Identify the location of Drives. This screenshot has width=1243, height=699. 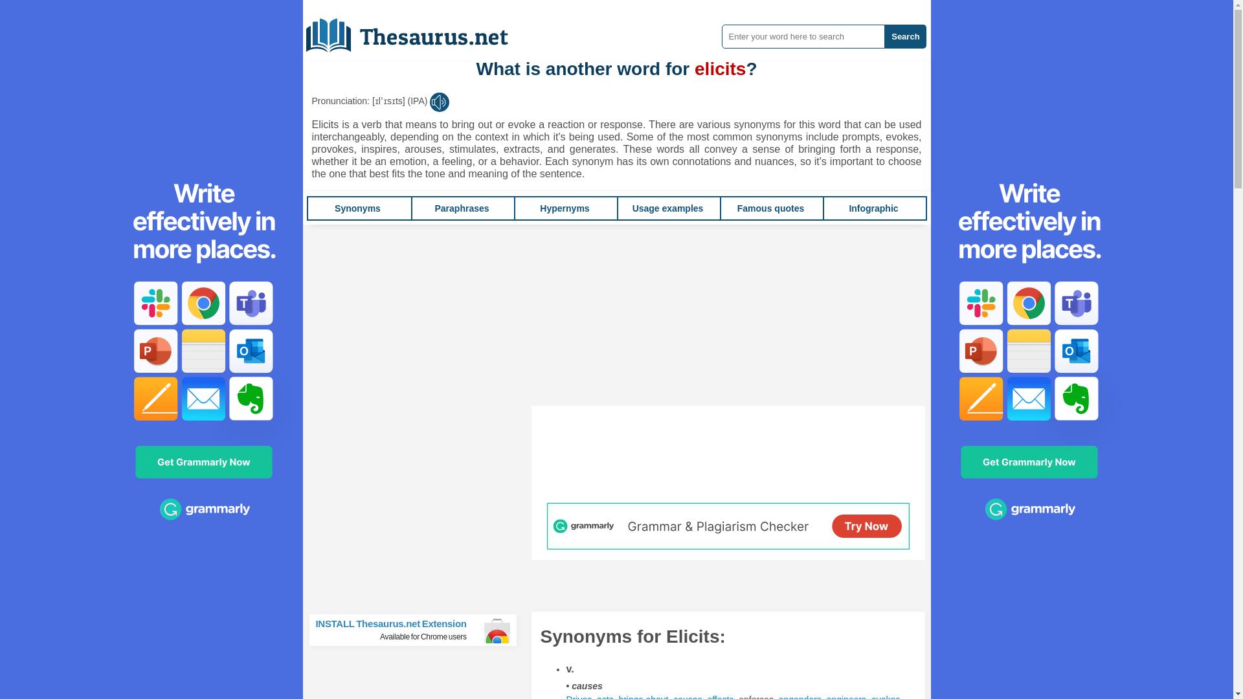
(578, 696).